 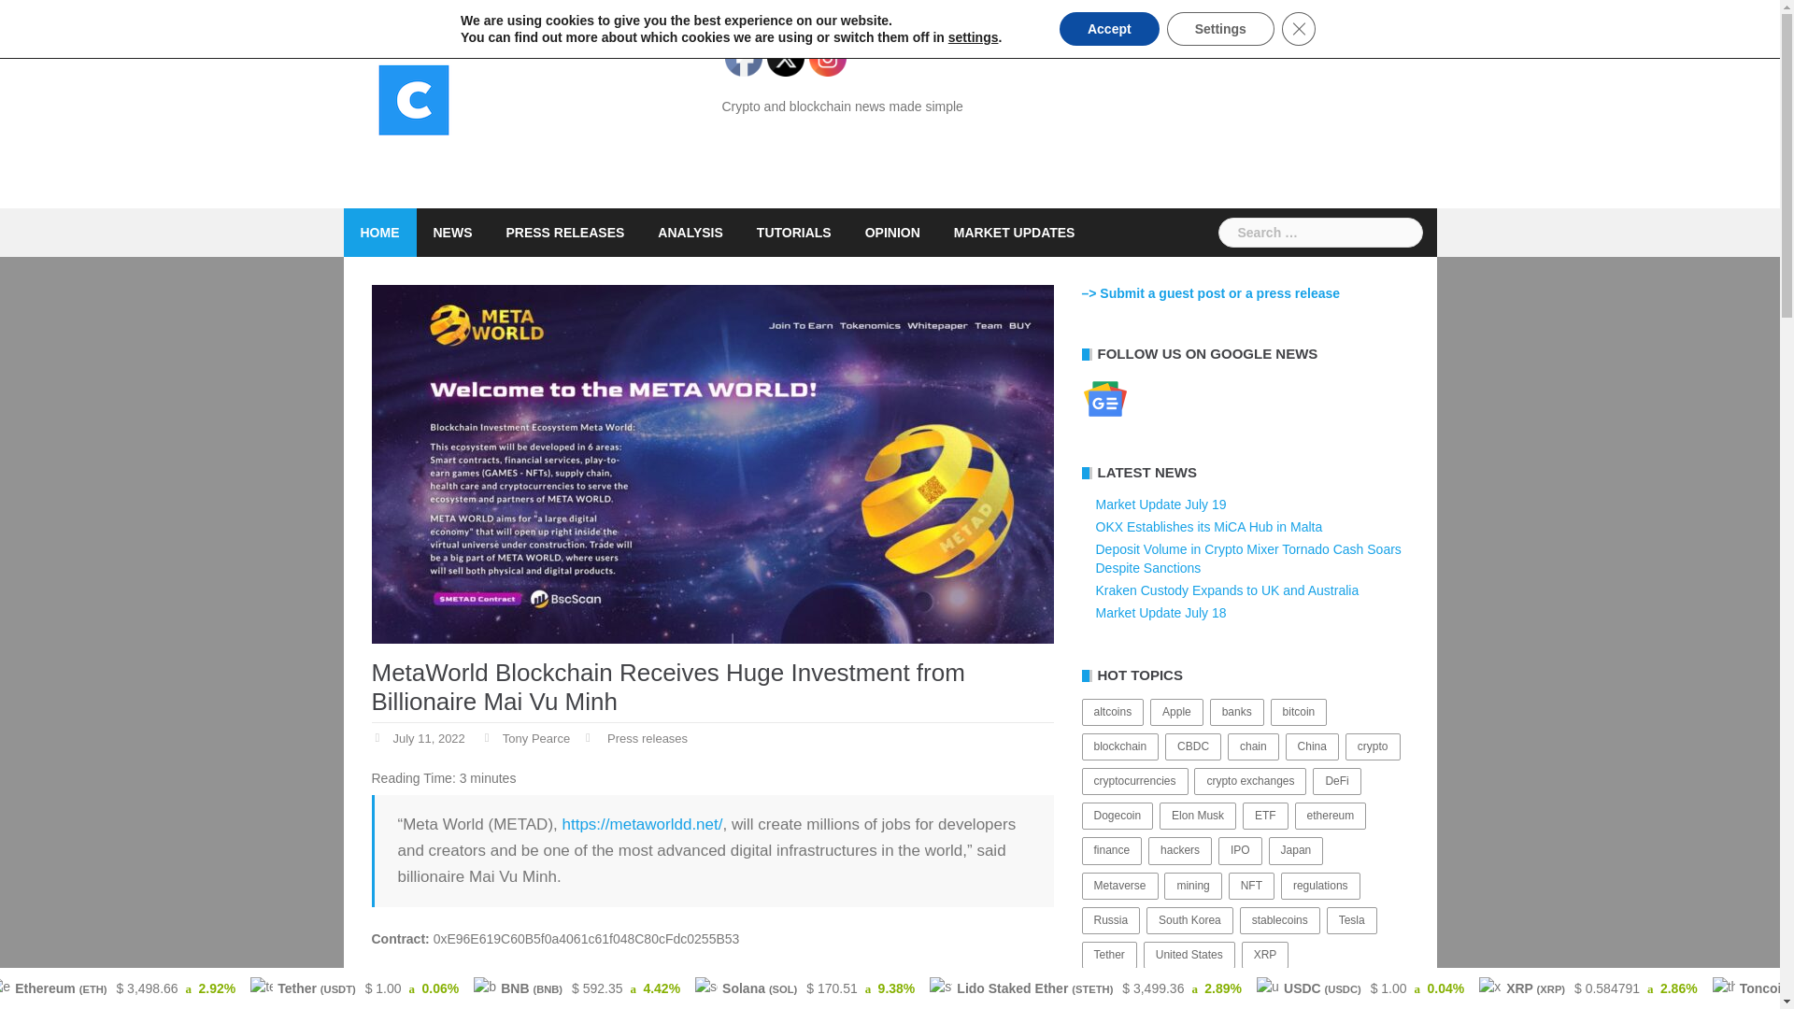 What do you see at coordinates (1374, 747) in the screenshot?
I see `crypto` at bounding box center [1374, 747].